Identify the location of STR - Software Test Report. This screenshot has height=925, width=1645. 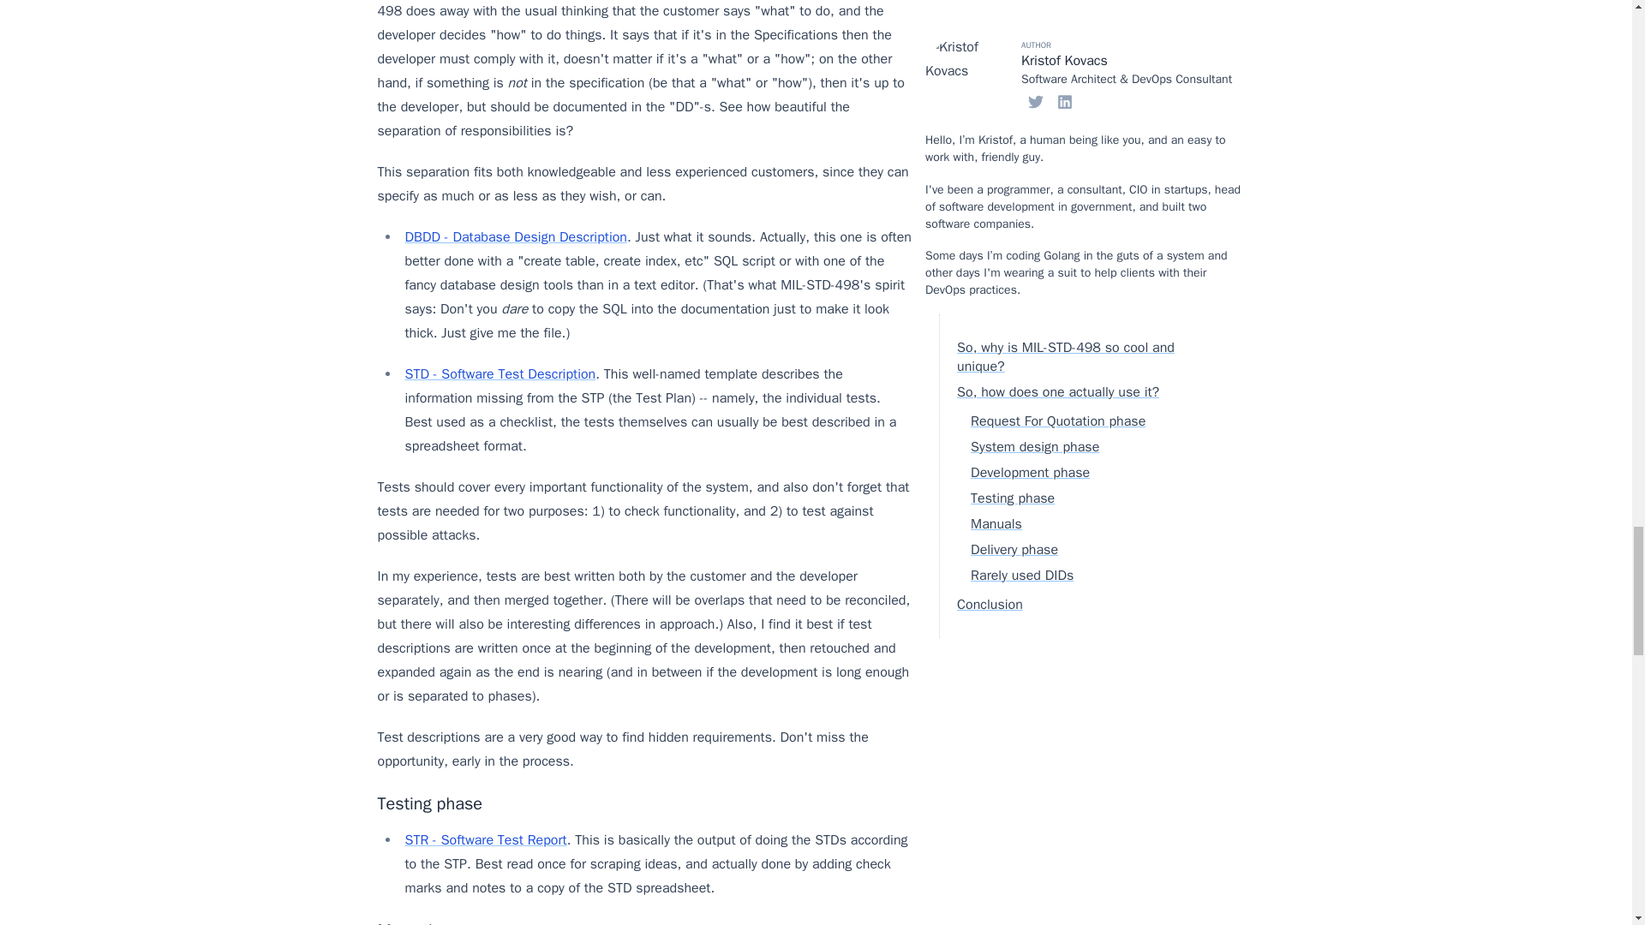
(485, 839).